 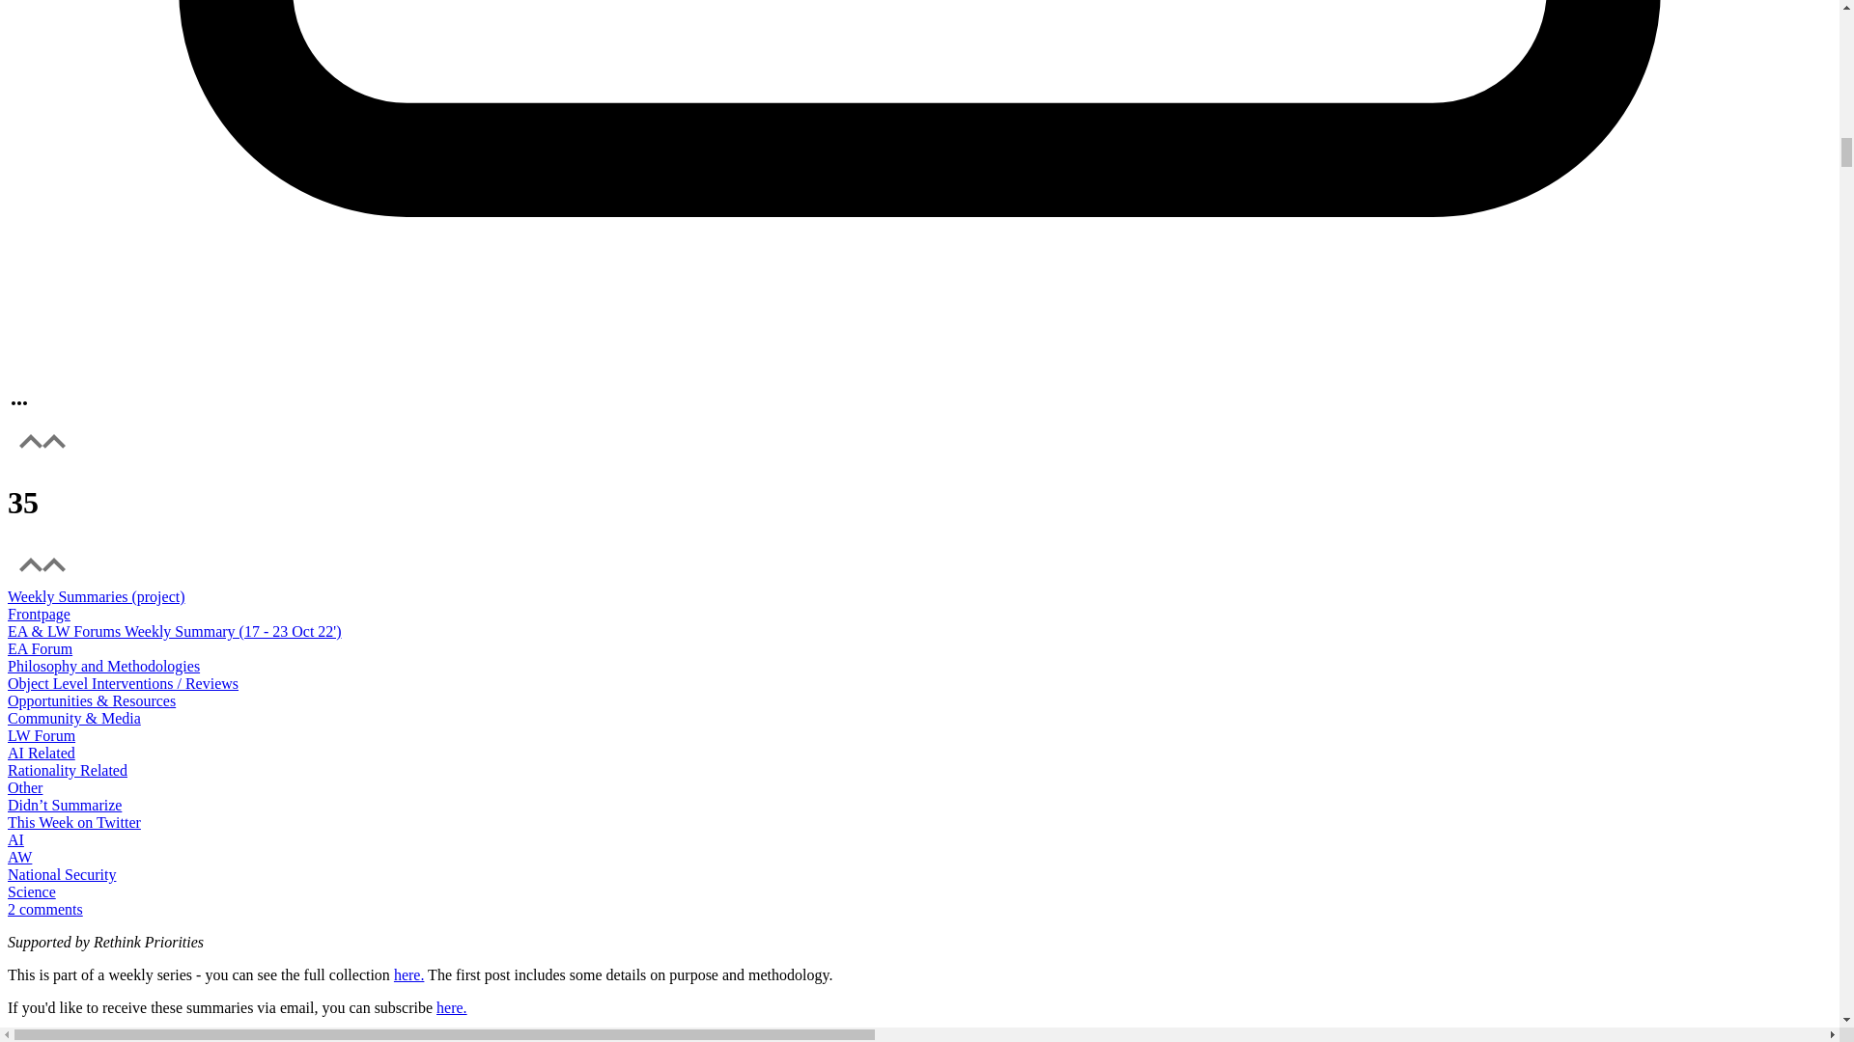 What do you see at coordinates (39, 648) in the screenshot?
I see `EA Forum` at bounding box center [39, 648].